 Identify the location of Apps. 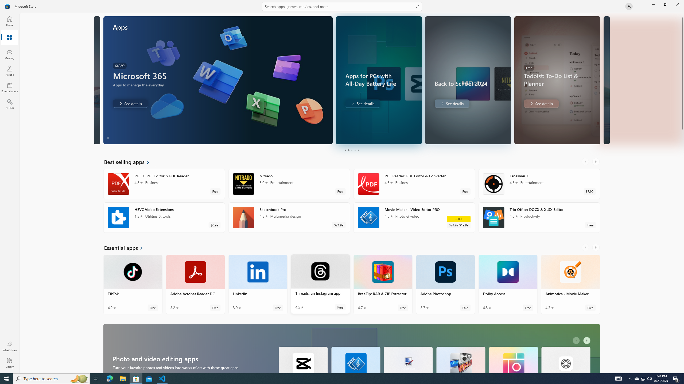
(10, 38).